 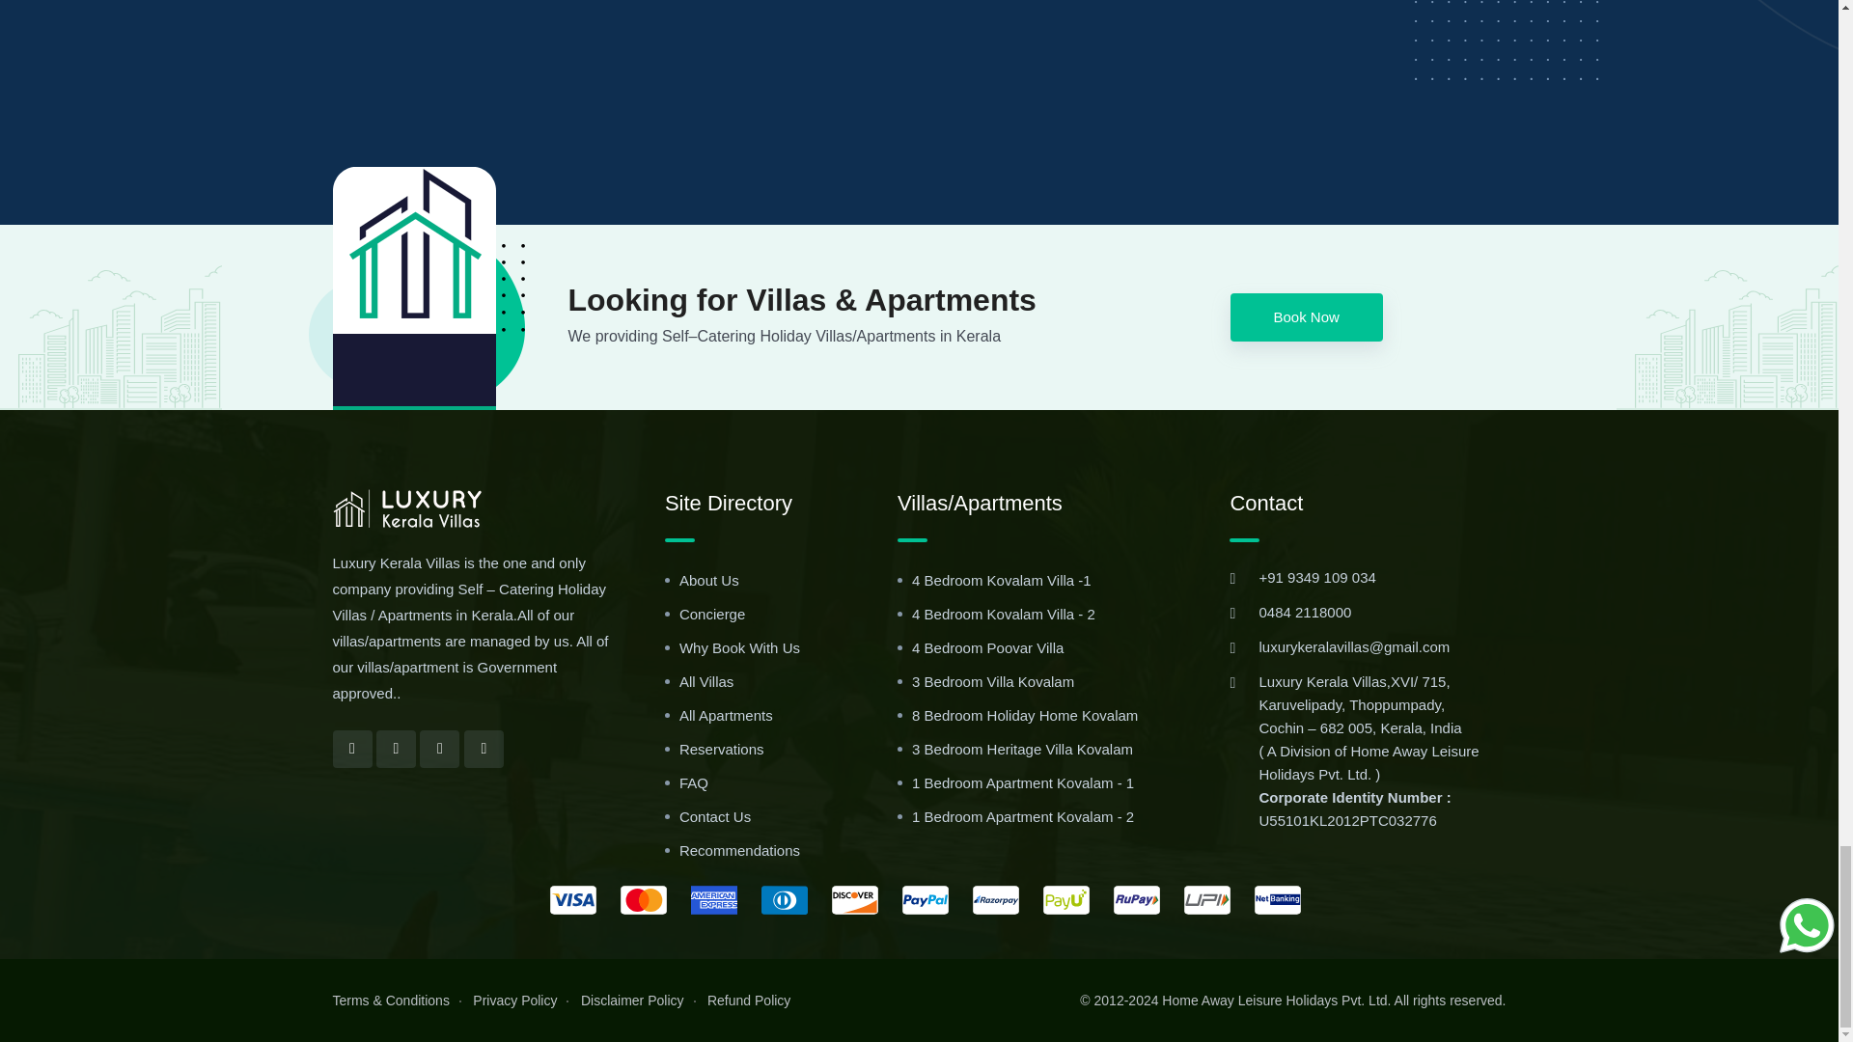 What do you see at coordinates (573, 900) in the screenshot?
I see `Visa` at bounding box center [573, 900].